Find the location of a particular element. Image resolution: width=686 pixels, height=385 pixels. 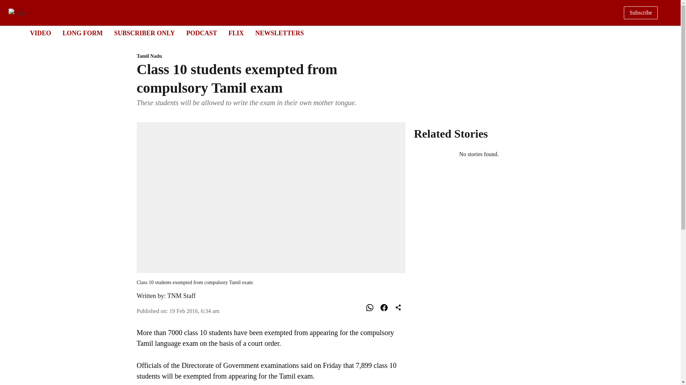

Tamil Nadu is located at coordinates (201, 33).